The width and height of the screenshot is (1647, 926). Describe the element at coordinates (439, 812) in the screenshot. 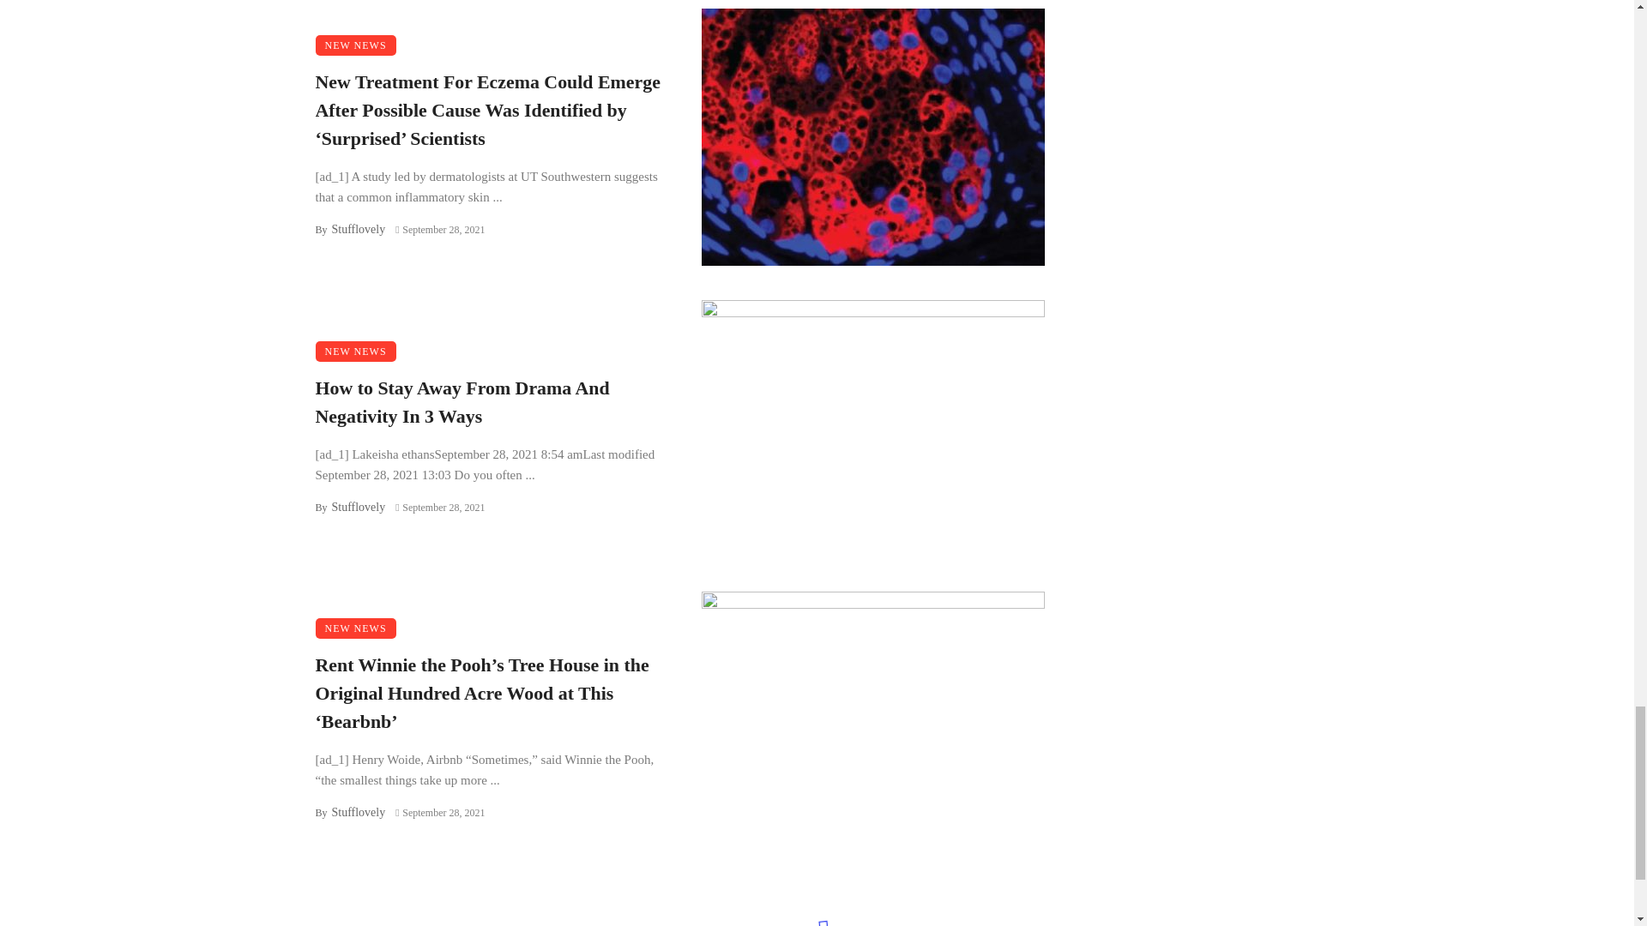

I see `September 28, 2021 at 7:30 pm` at that location.